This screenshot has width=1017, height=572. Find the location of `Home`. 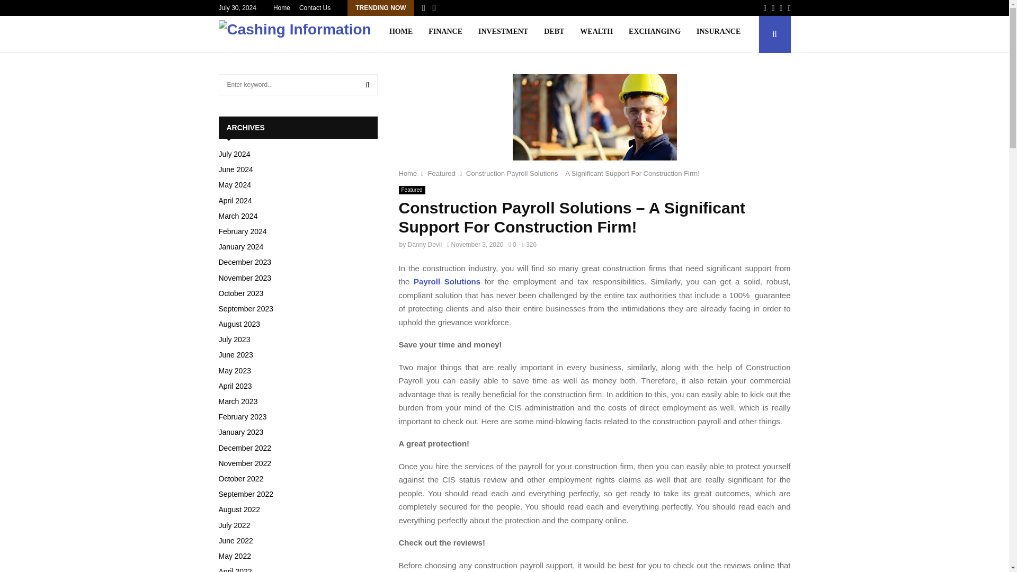

Home is located at coordinates (282, 8).